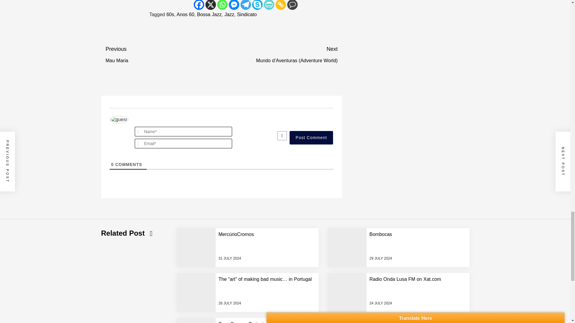  Describe the element at coordinates (292, 5) in the screenshot. I see `Skype` at that location.